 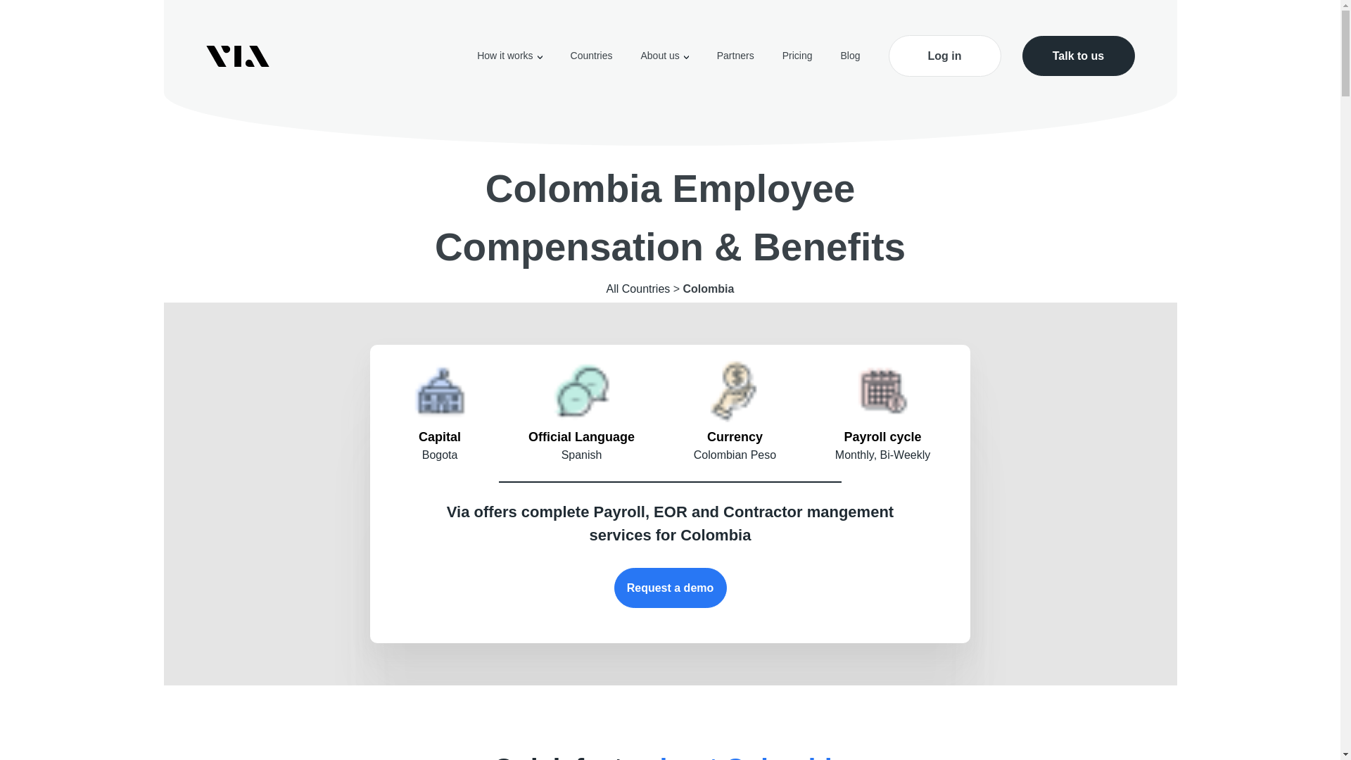 What do you see at coordinates (797, 56) in the screenshot?
I see `Pricing` at bounding box center [797, 56].